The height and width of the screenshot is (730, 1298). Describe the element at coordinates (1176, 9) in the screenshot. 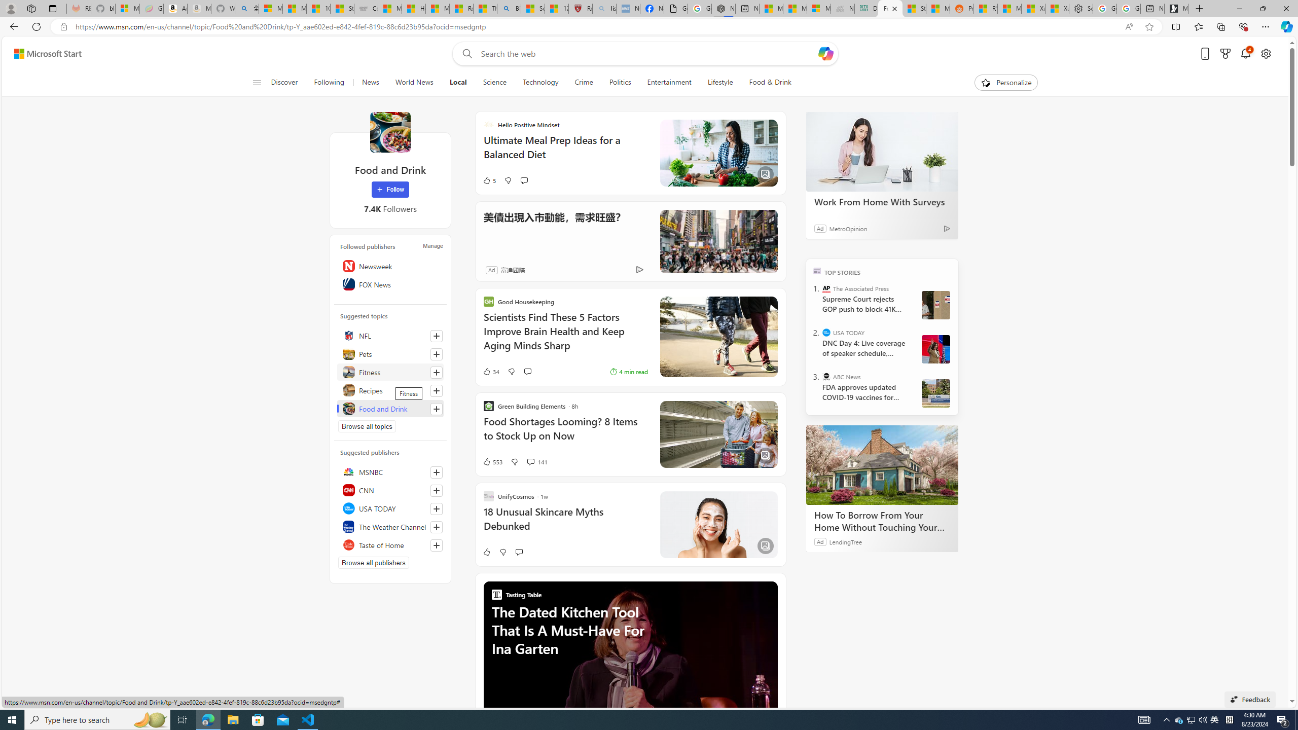

I see `Microsoft Start Gaming` at that location.